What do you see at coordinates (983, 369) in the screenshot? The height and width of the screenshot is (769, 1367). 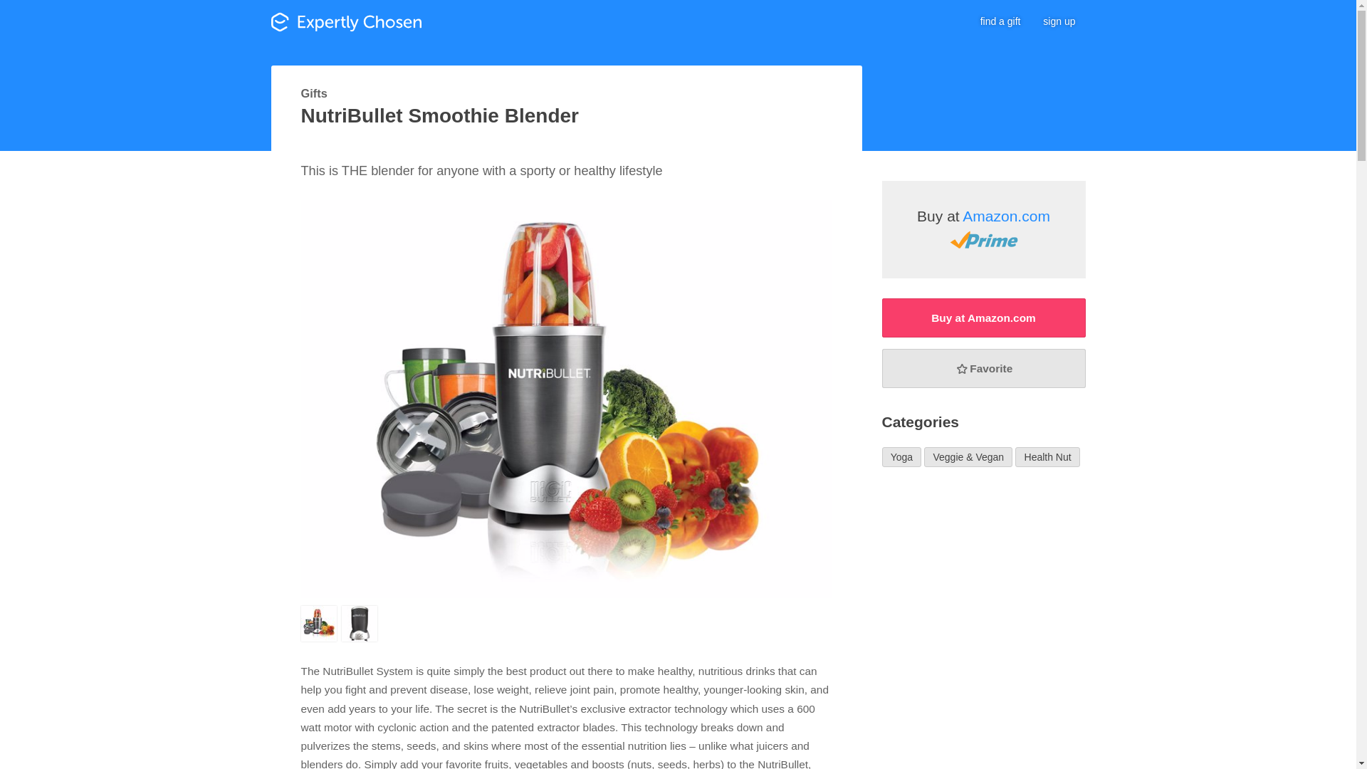 I see `Favorite` at bounding box center [983, 369].